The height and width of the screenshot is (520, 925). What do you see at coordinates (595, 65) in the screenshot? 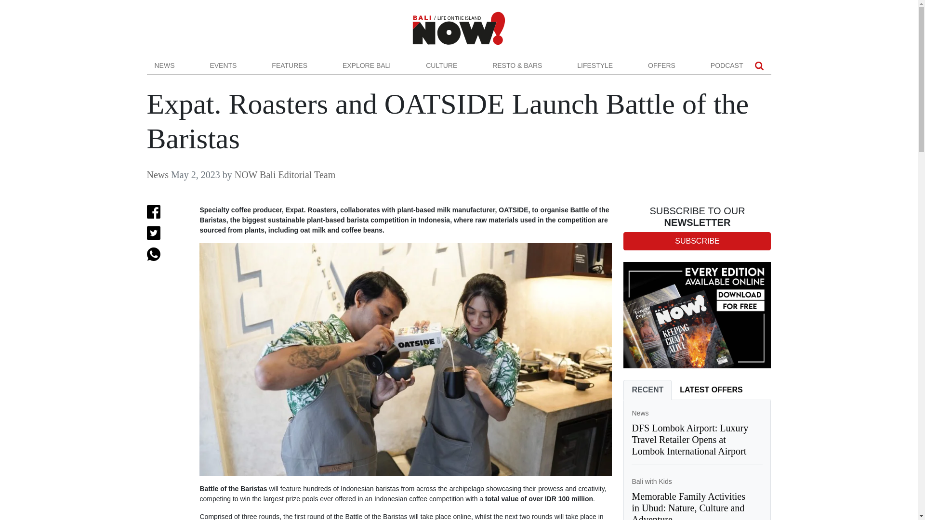
I see `LIFESTYLE` at bounding box center [595, 65].